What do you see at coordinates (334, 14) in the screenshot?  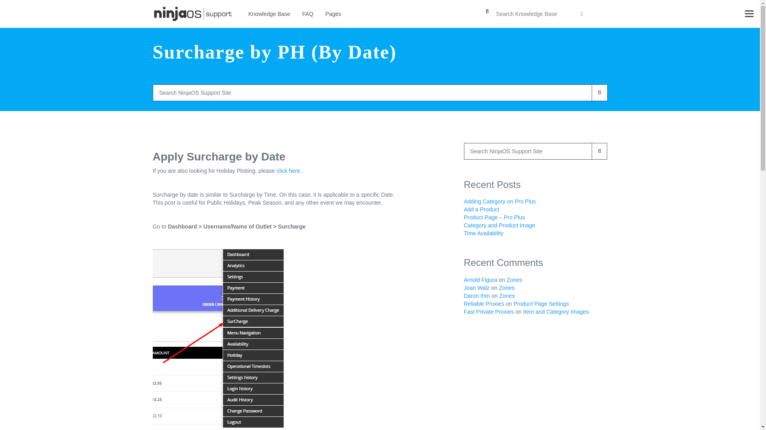 I see `Pages` at bounding box center [334, 14].